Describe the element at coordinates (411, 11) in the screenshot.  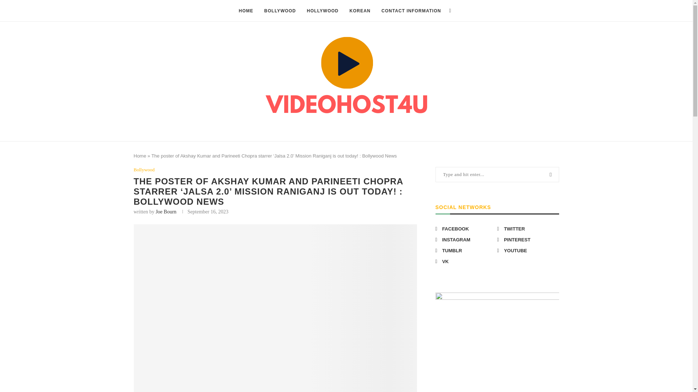
I see `CONTACT INFORMATION` at that location.